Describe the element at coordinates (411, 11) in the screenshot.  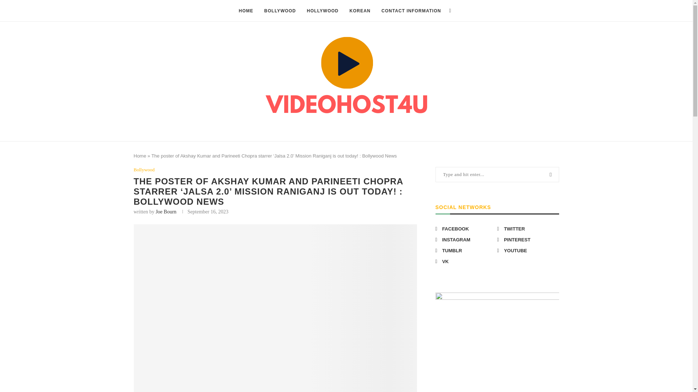
I see `CONTACT INFORMATION` at that location.